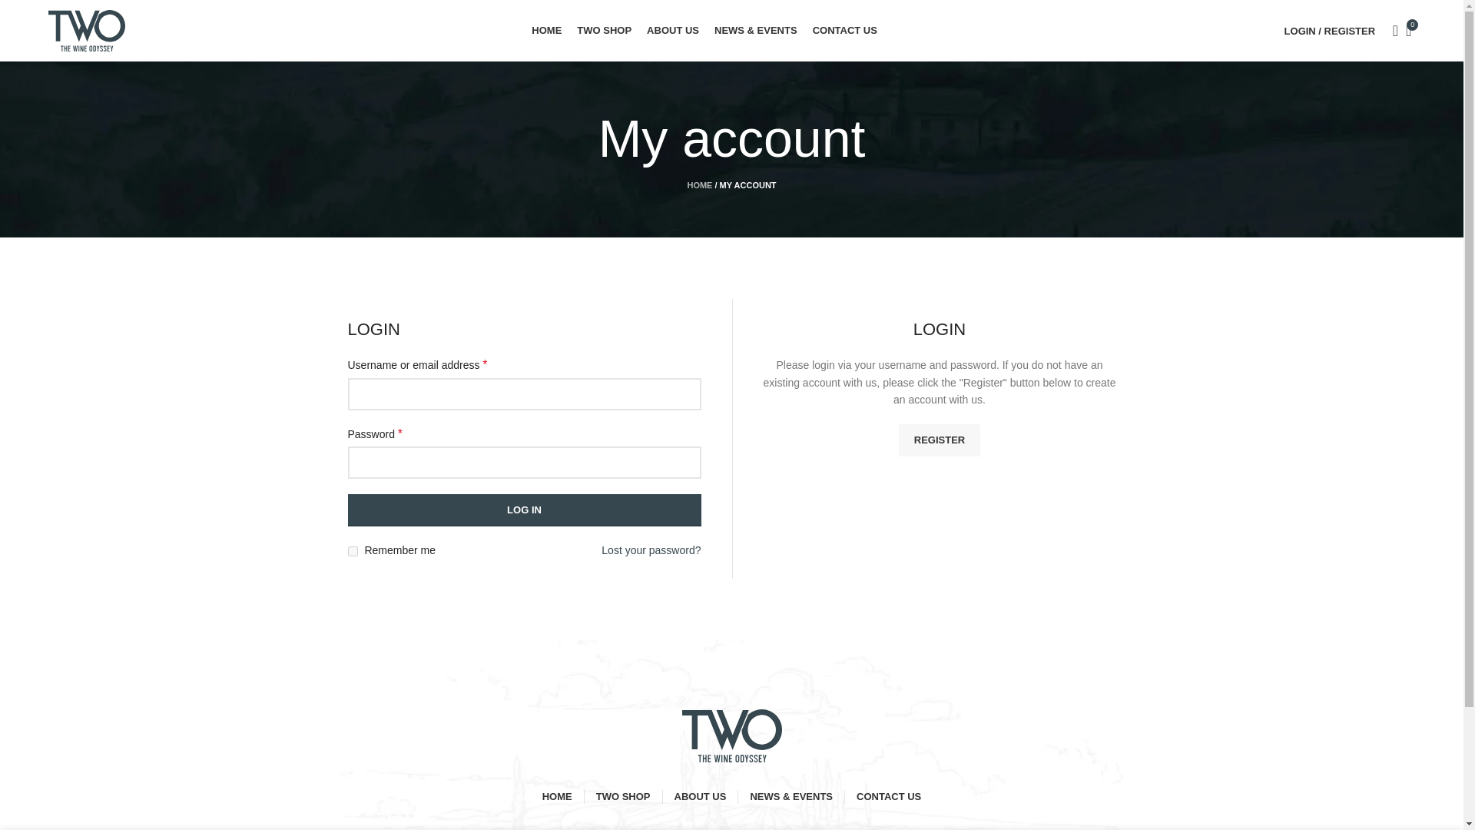 This screenshot has height=830, width=1475. What do you see at coordinates (352, 550) in the screenshot?
I see `Remember me` at bounding box center [352, 550].